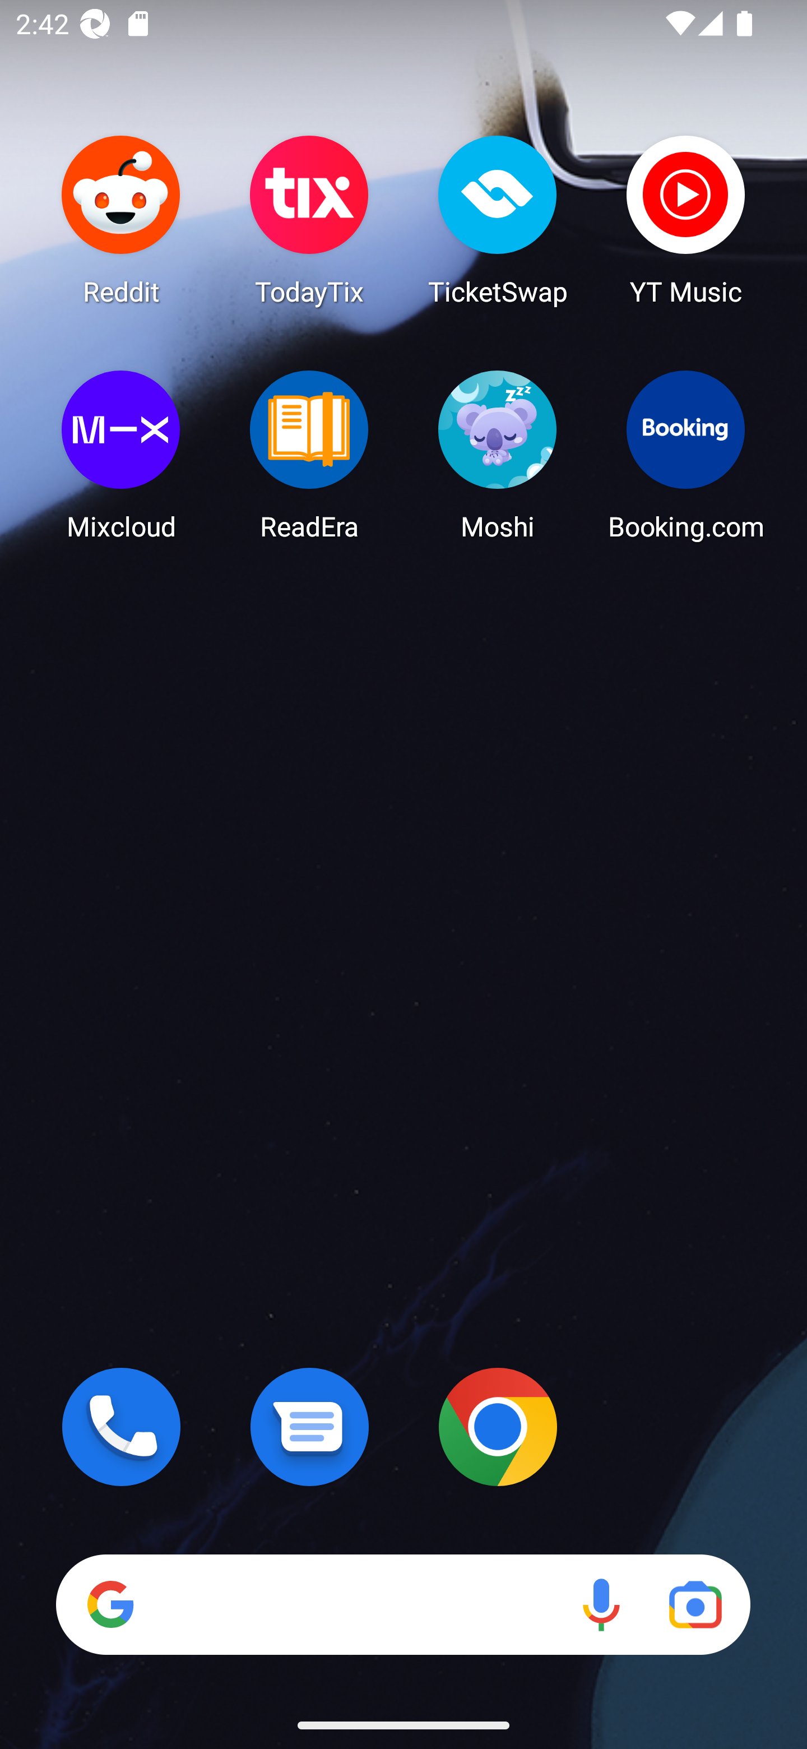 The height and width of the screenshot is (1749, 807). I want to click on YT Music, so click(686, 220).